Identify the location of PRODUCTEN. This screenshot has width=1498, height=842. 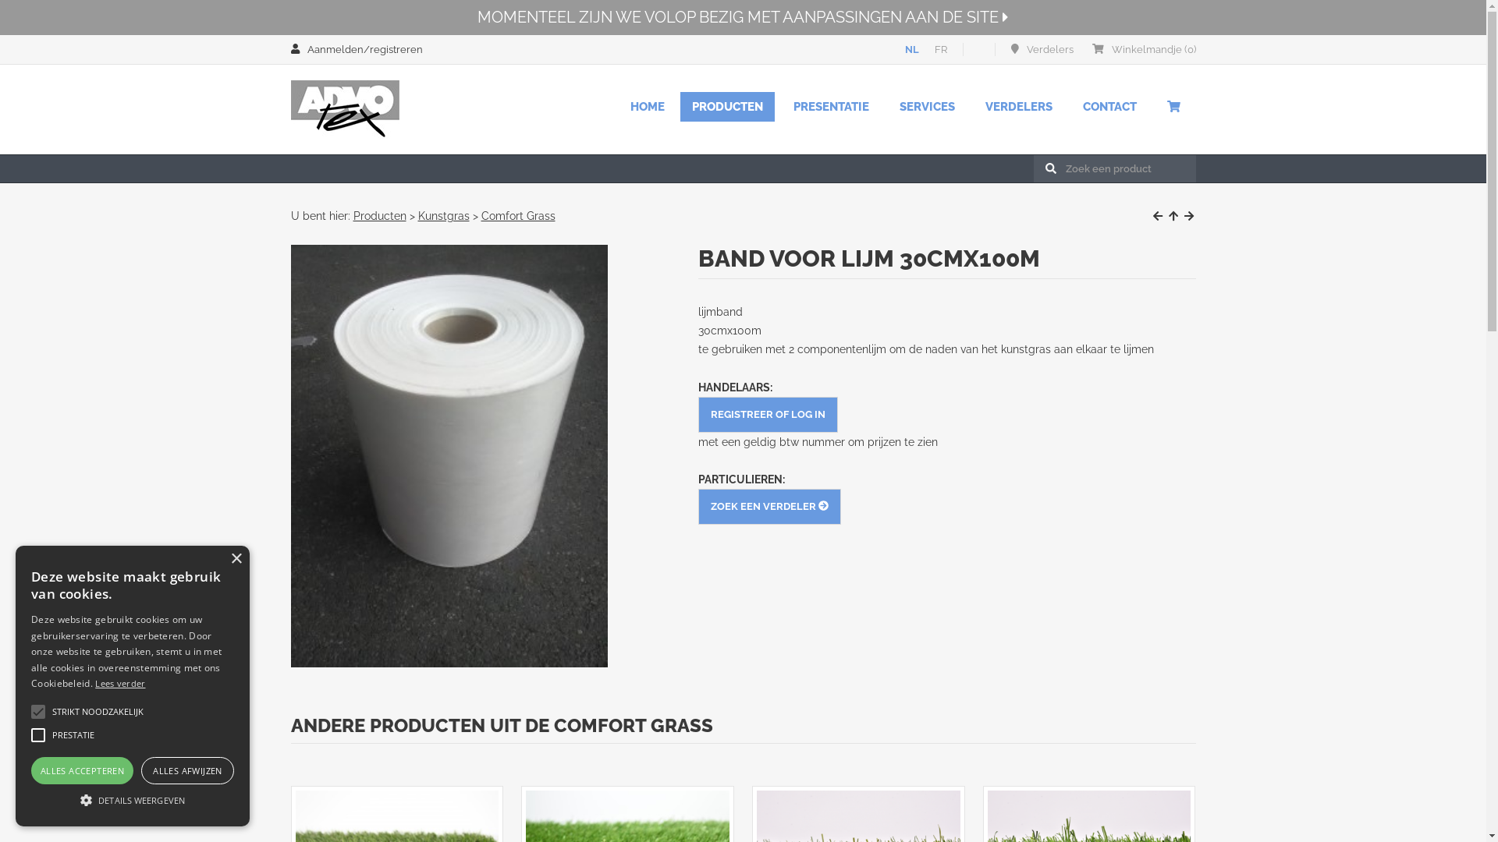
(727, 106).